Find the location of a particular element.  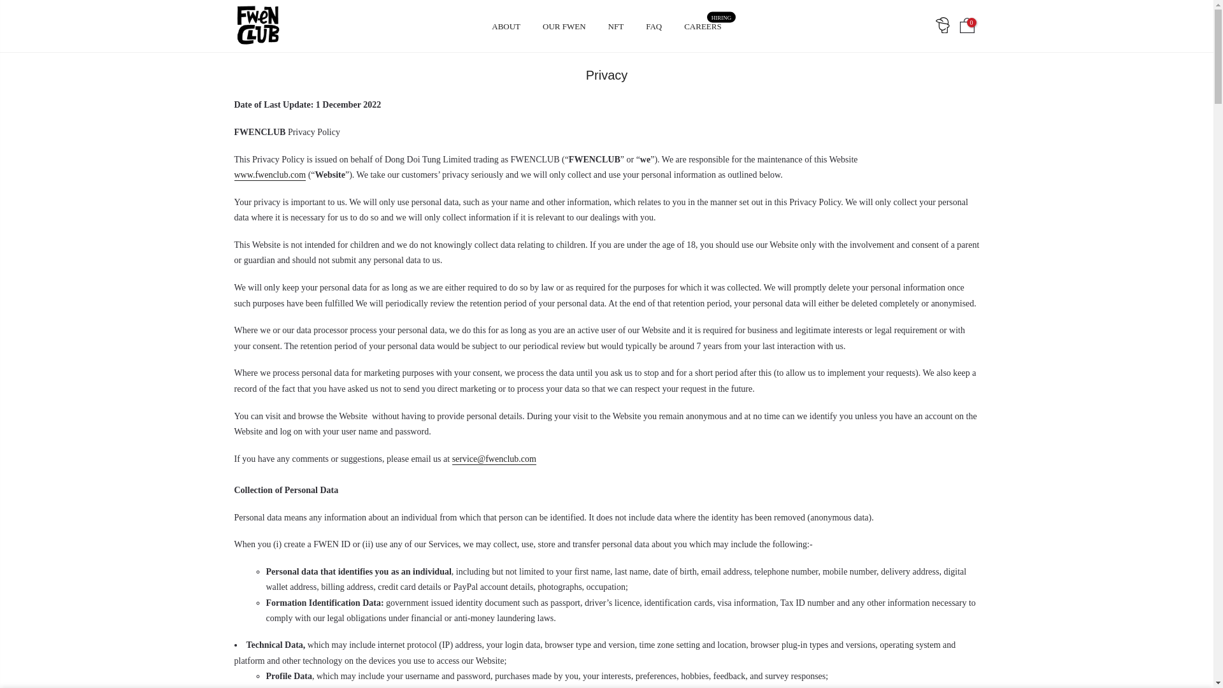

Terms of Services is located at coordinates (578, 585).